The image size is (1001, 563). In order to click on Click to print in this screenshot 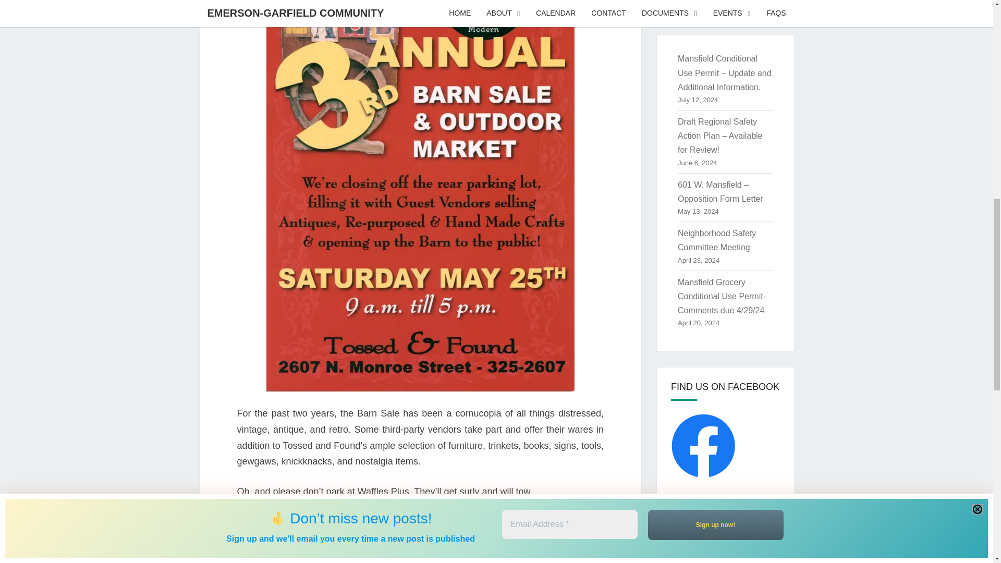, I will do `click(328, 543)`.